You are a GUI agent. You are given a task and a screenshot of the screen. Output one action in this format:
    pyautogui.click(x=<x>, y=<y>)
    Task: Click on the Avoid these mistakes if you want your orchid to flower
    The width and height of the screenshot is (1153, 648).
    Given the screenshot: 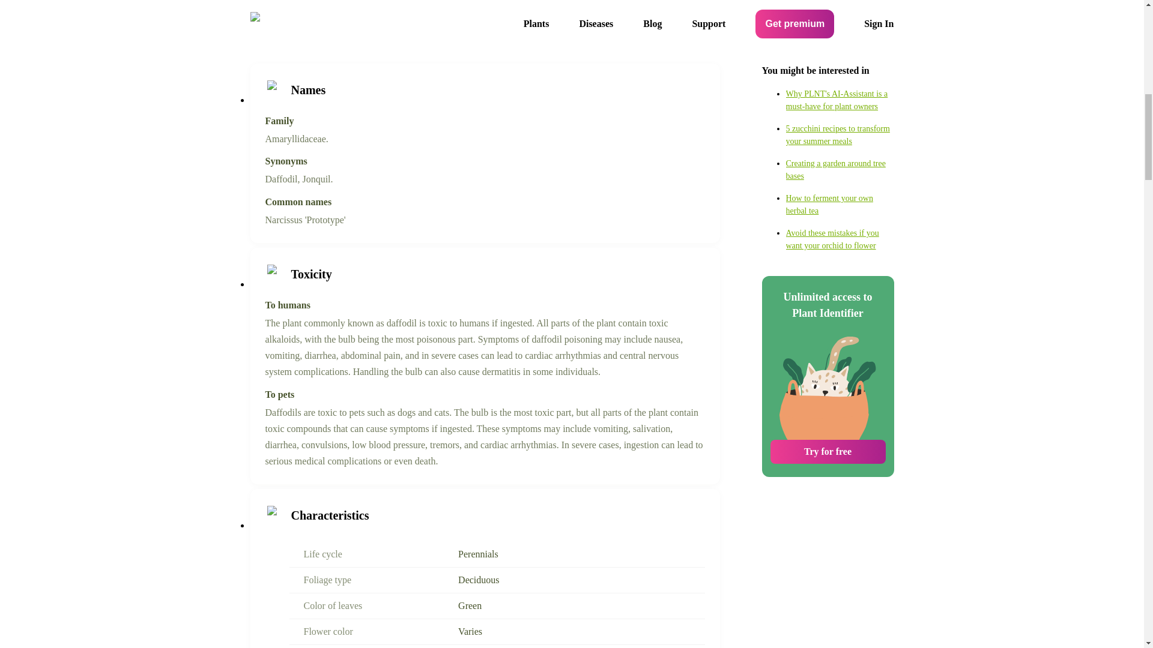 What is the action you would take?
    pyautogui.click(x=840, y=140)
    